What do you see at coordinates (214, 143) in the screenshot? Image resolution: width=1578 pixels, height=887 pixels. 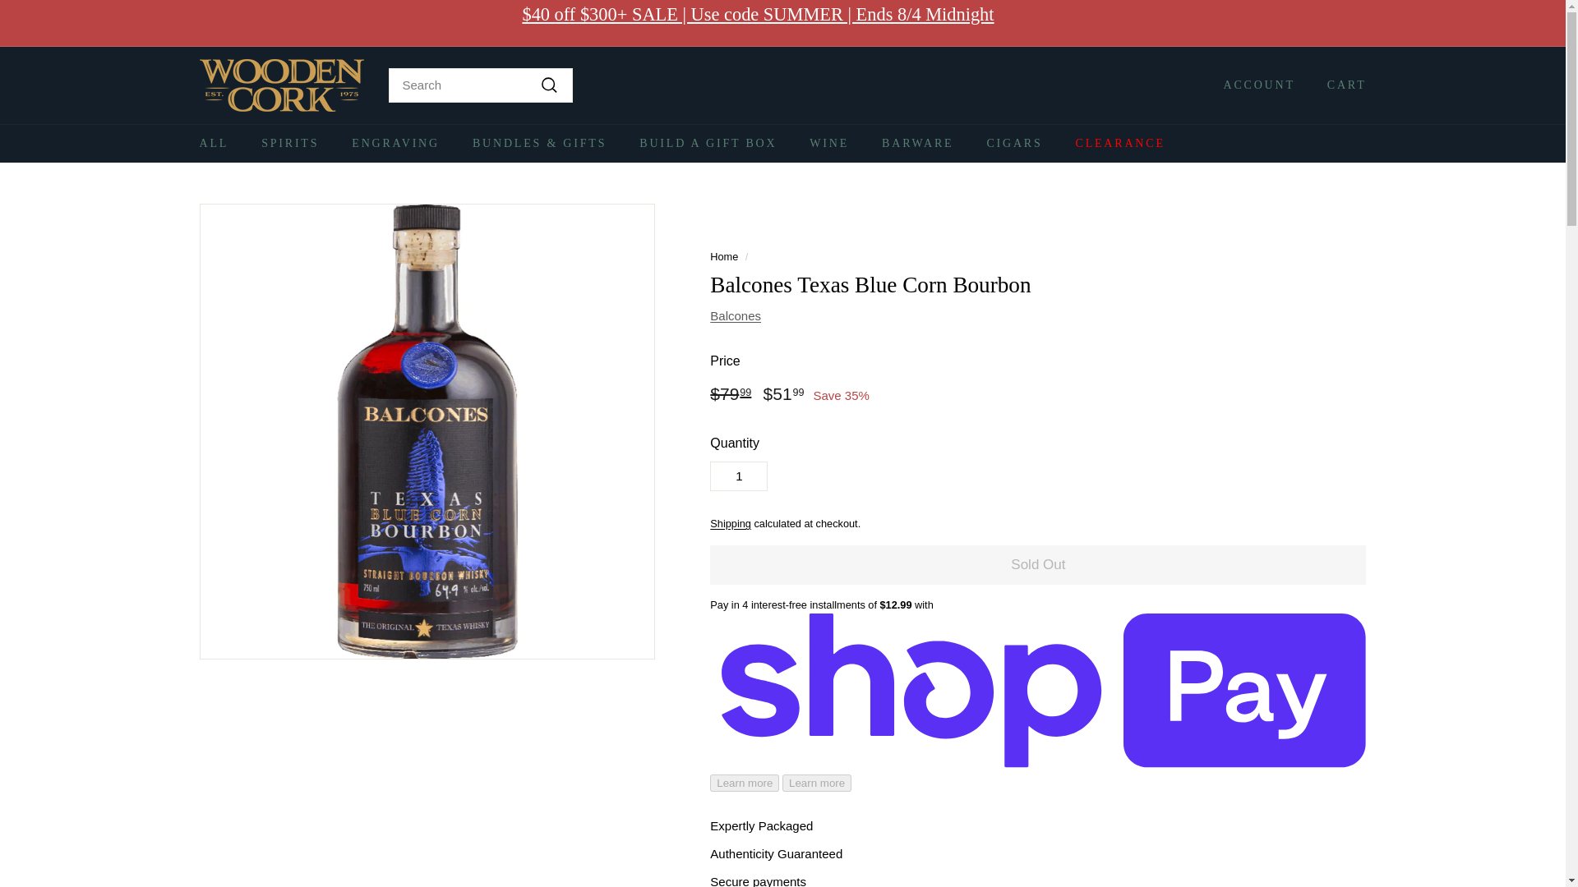 I see `ALL` at bounding box center [214, 143].